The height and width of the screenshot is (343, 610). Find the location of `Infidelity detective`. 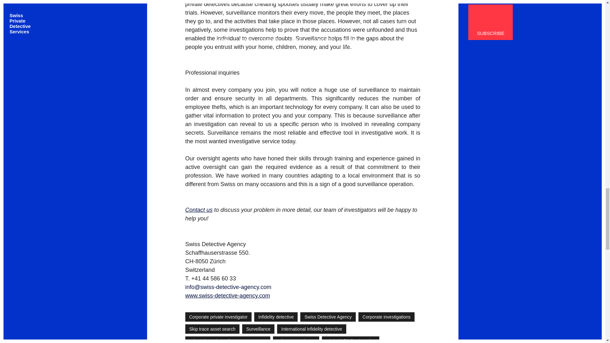

Infidelity detective is located at coordinates (276, 317).